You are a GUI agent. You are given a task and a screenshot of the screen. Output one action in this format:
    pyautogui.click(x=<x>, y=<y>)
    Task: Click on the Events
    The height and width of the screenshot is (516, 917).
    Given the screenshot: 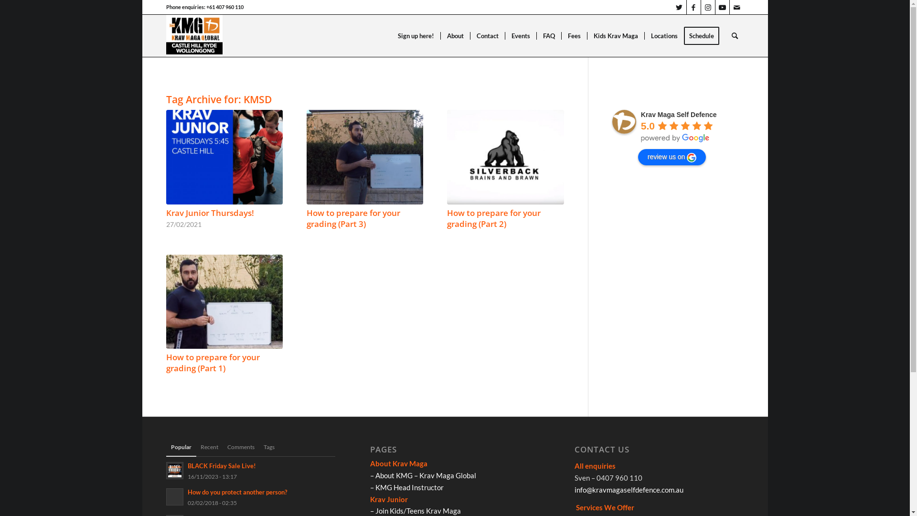 What is the action you would take?
    pyautogui.click(x=520, y=36)
    